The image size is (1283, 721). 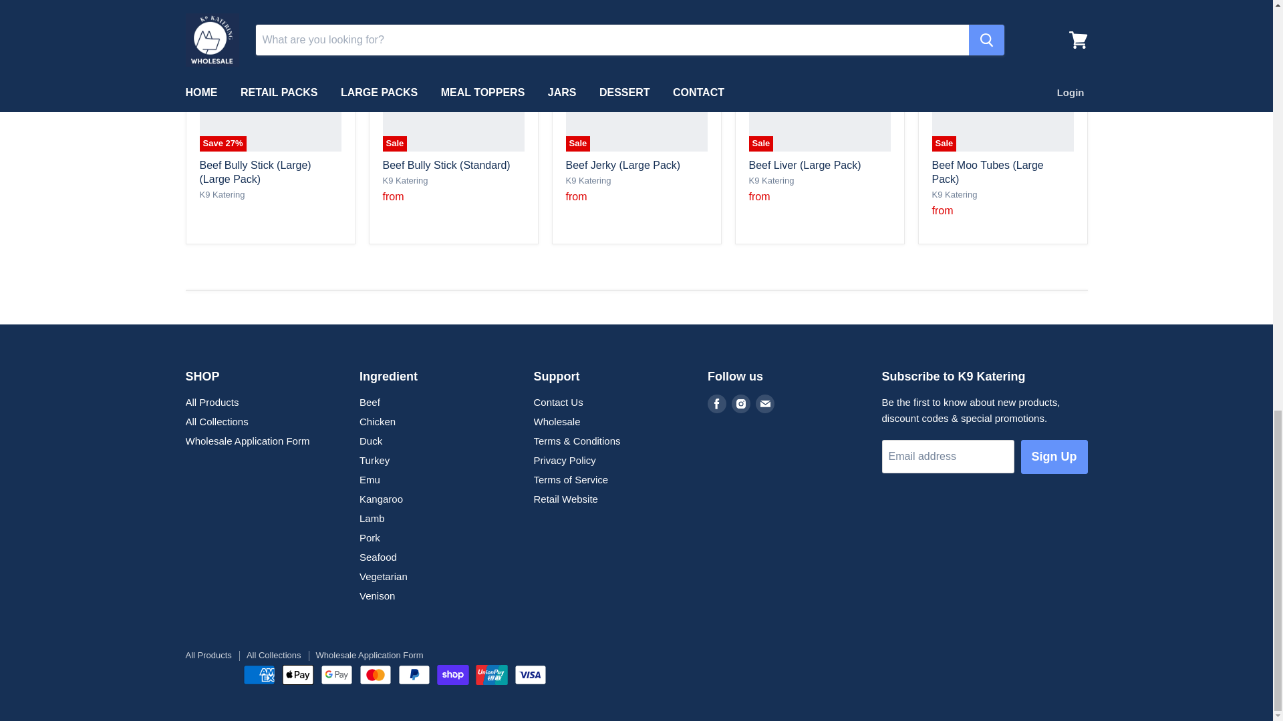 What do you see at coordinates (740, 404) in the screenshot?
I see `Instagram` at bounding box center [740, 404].